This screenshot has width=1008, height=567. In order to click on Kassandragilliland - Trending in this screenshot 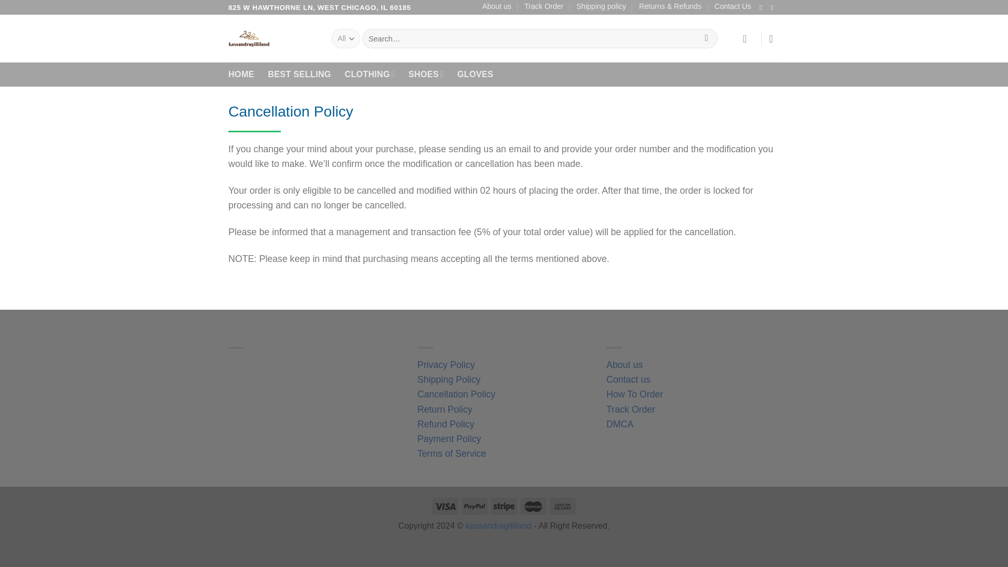, I will do `click(272, 38)`.